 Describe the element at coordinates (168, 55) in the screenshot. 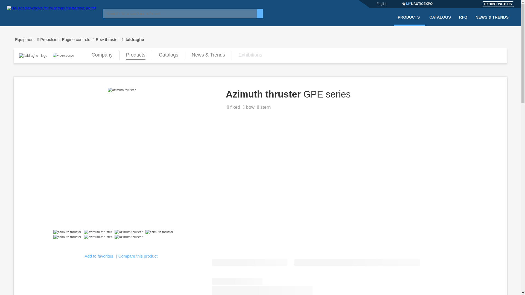

I see `Catalogs` at that location.